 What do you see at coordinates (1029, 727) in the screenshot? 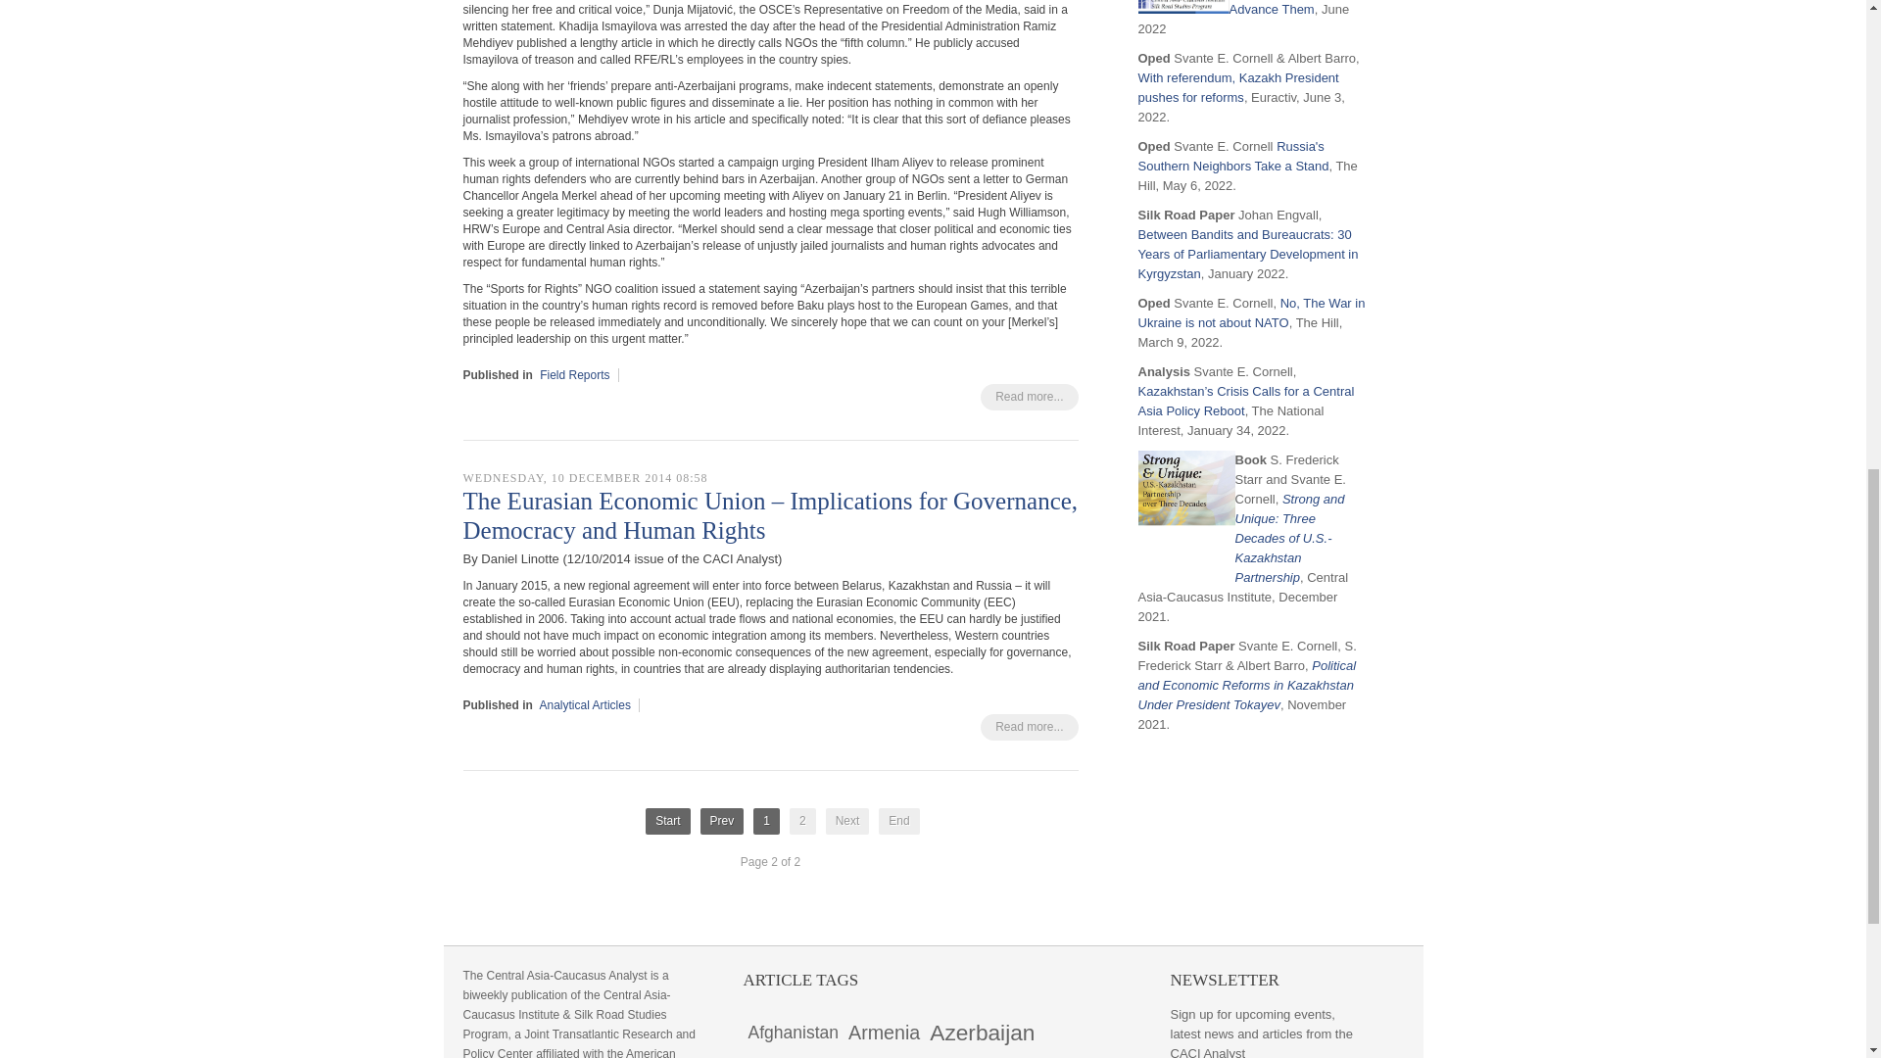
I see `Read more...` at bounding box center [1029, 727].